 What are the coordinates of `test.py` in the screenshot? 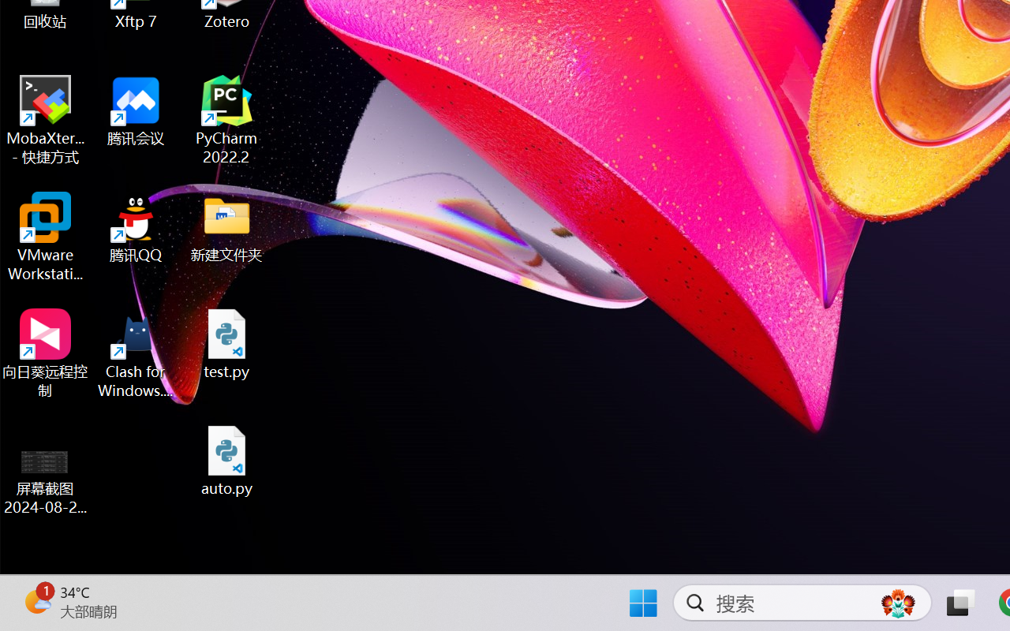 It's located at (227, 344).